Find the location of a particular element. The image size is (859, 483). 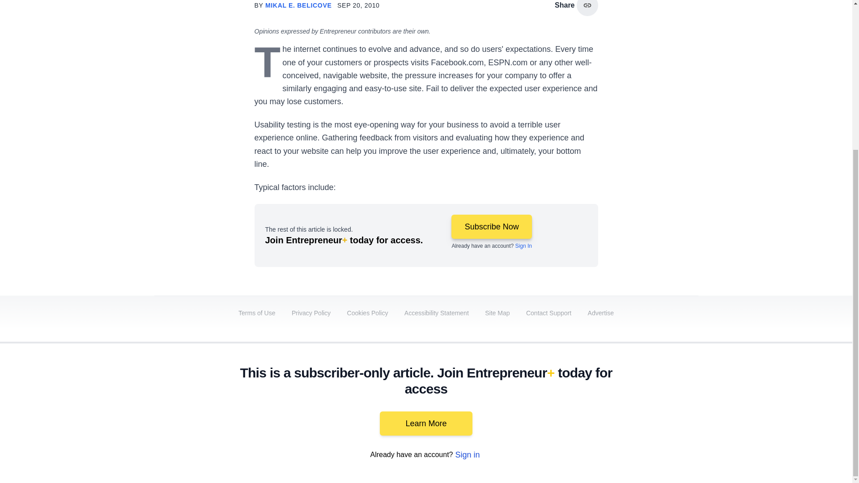

facebook is located at coordinates (511, 408).